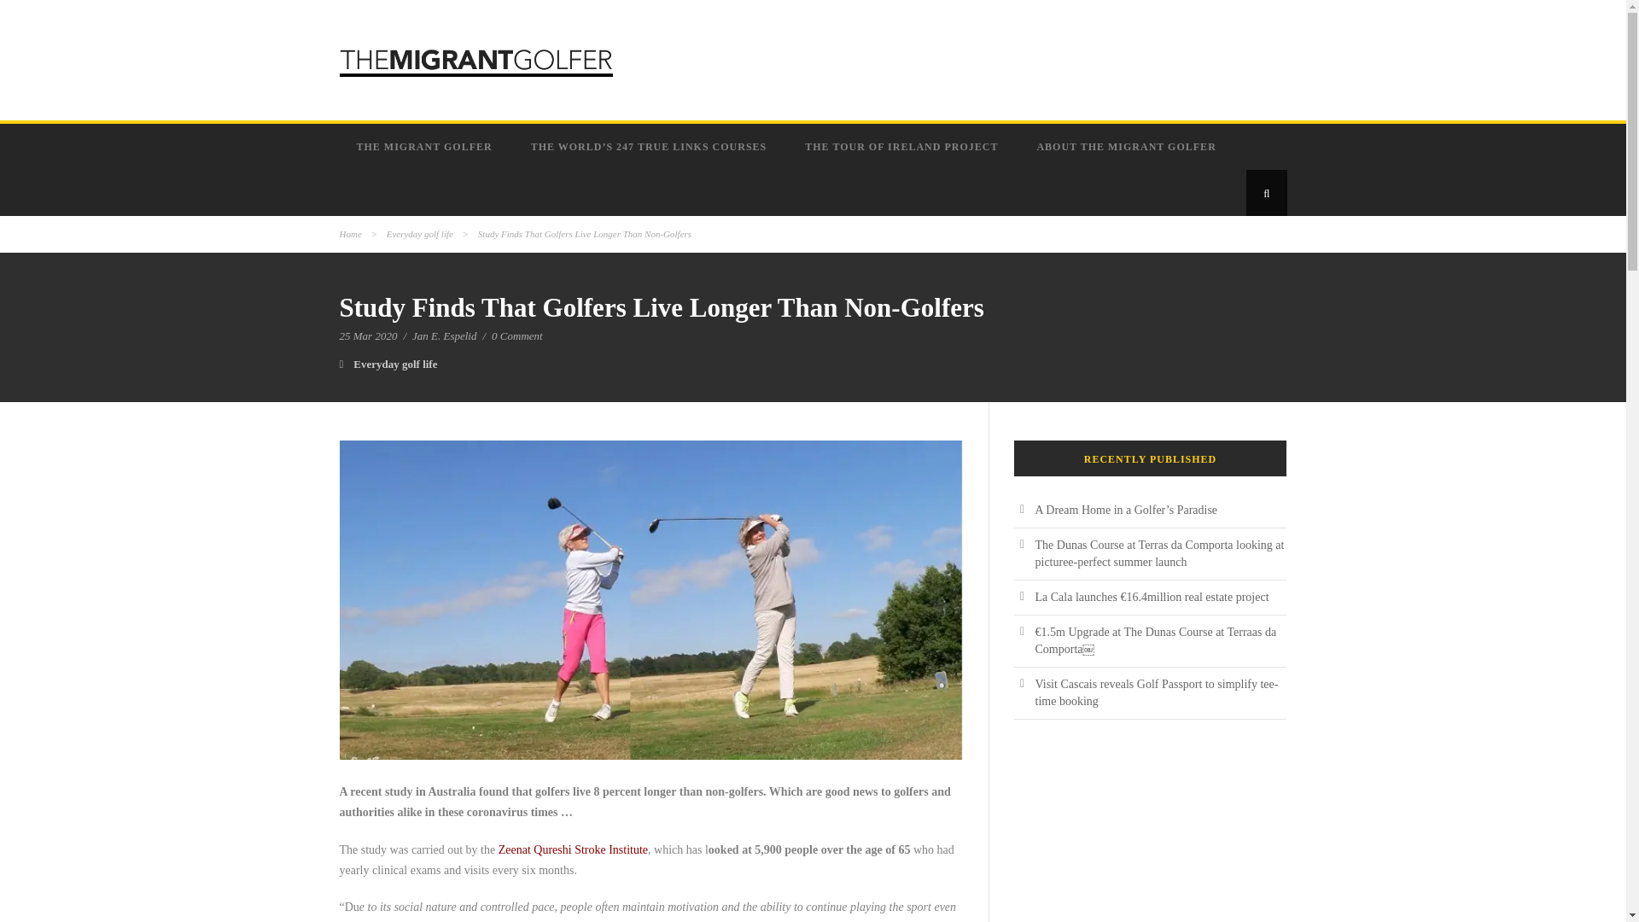 The height and width of the screenshot is (922, 1639). Describe the element at coordinates (420, 233) in the screenshot. I see `Everyday golf life` at that location.